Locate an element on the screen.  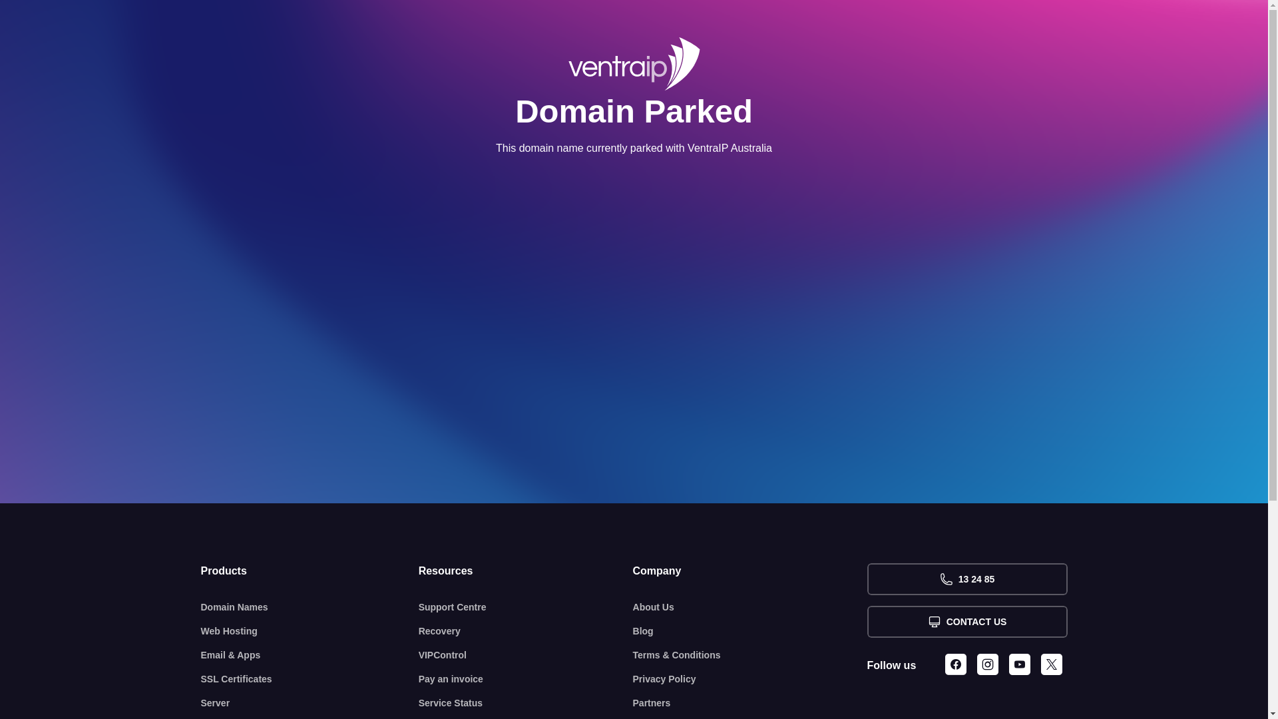
Web Hosting is located at coordinates (310, 631).